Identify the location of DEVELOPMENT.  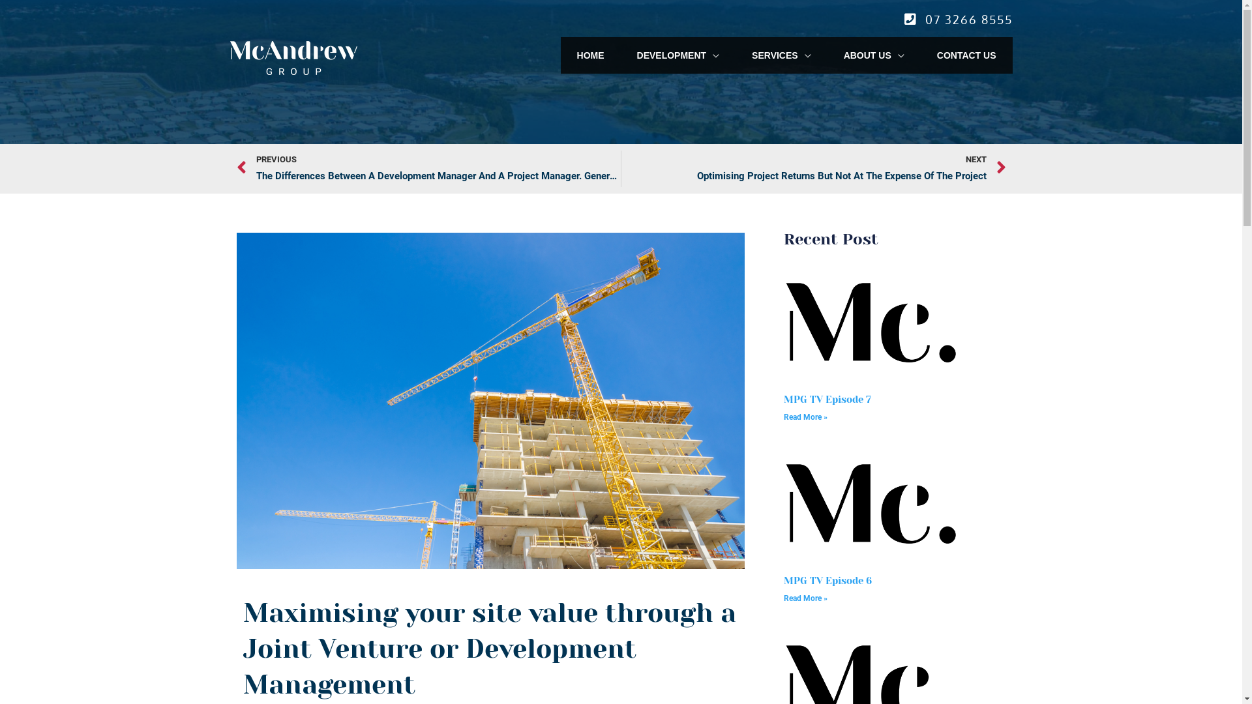
(678, 55).